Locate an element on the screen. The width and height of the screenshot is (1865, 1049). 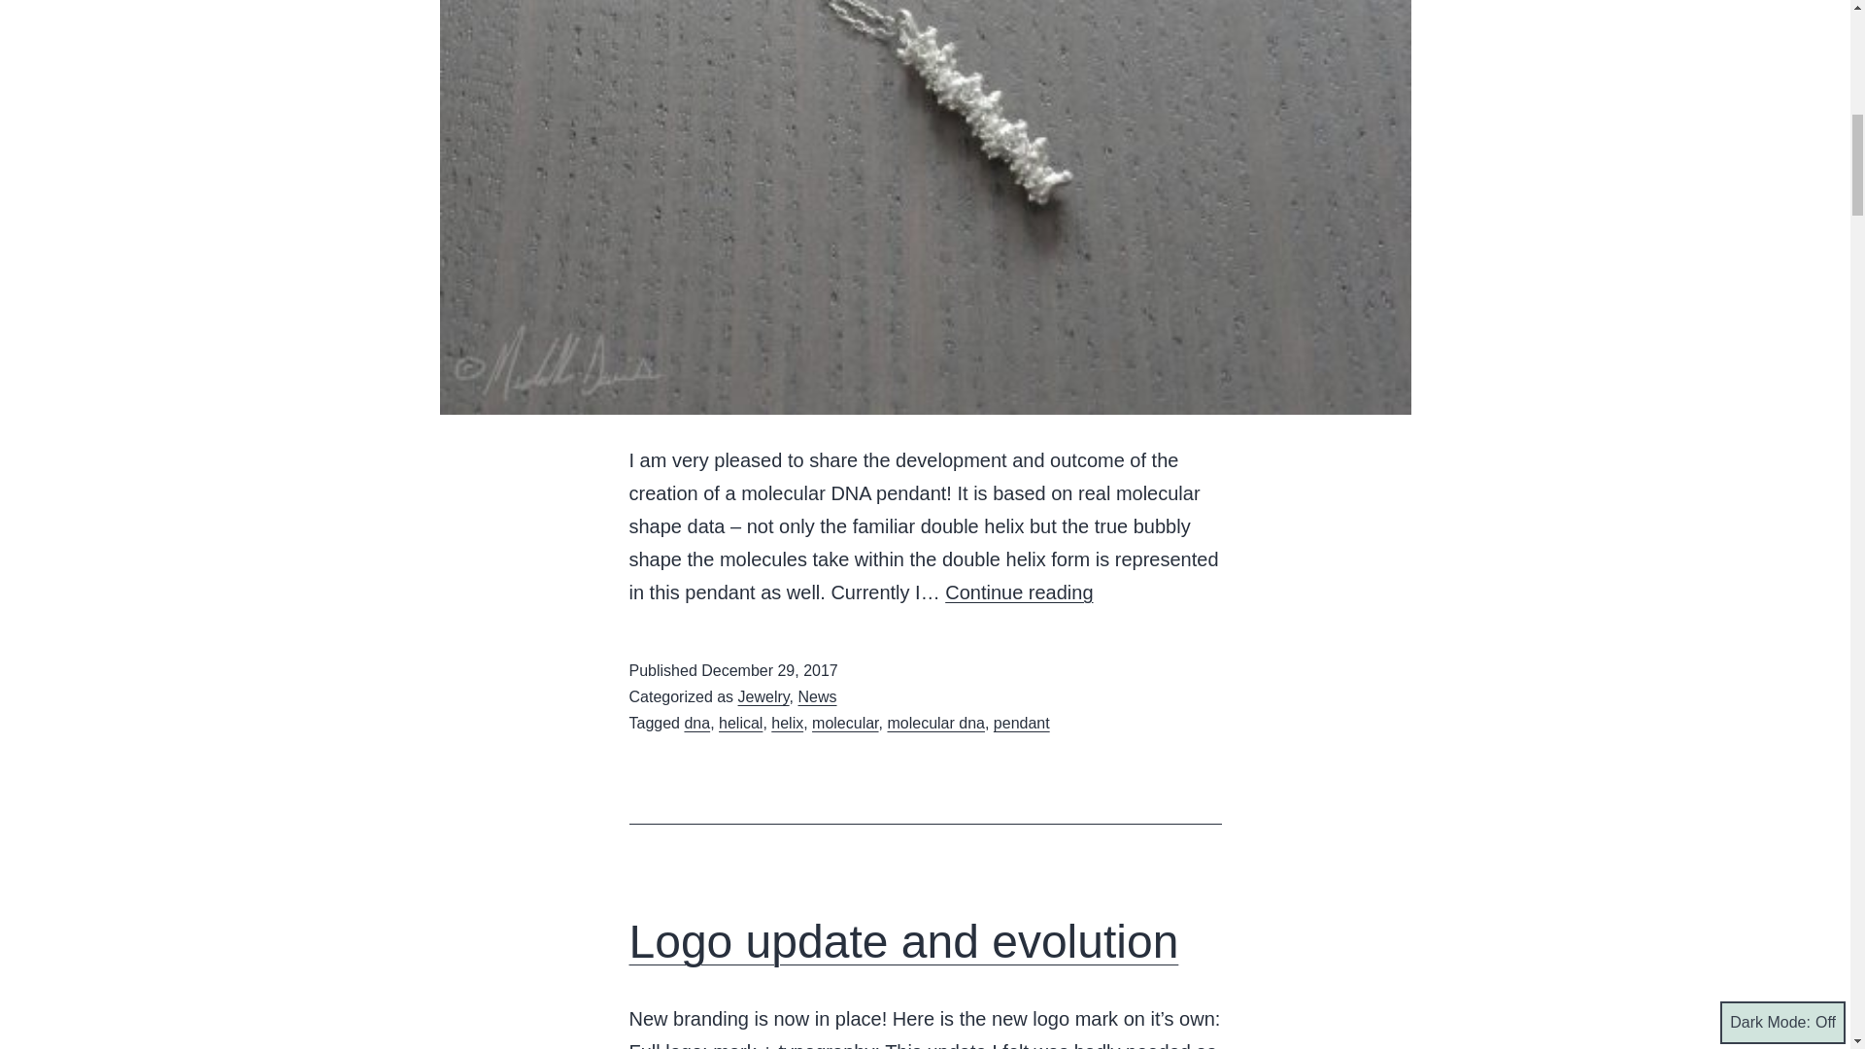
molecular dna is located at coordinates (935, 723).